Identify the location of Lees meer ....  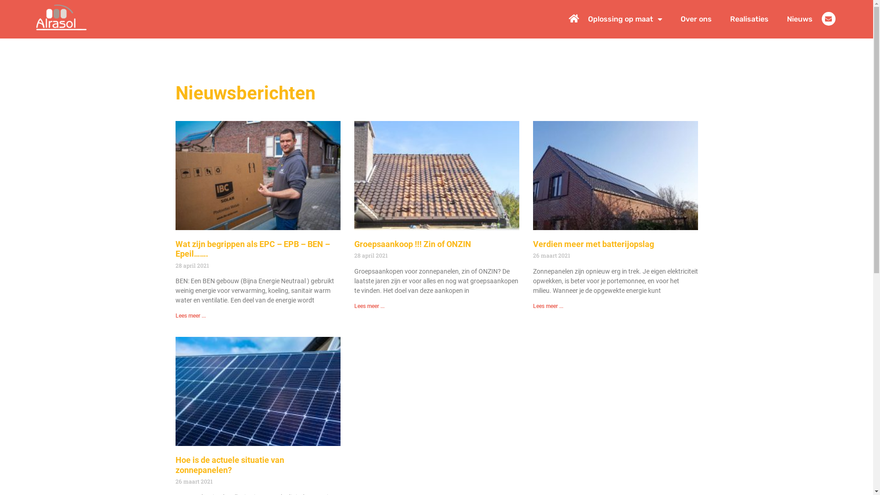
(548, 306).